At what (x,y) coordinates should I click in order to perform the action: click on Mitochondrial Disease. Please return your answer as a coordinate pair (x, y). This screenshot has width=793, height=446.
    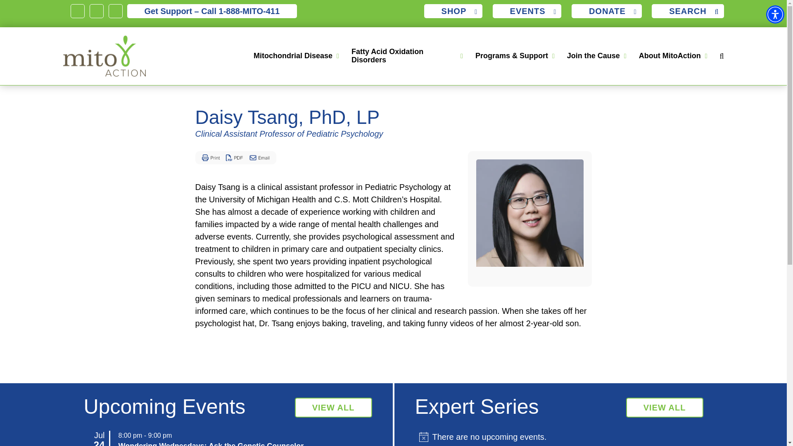
    Looking at the image, I should click on (294, 56).